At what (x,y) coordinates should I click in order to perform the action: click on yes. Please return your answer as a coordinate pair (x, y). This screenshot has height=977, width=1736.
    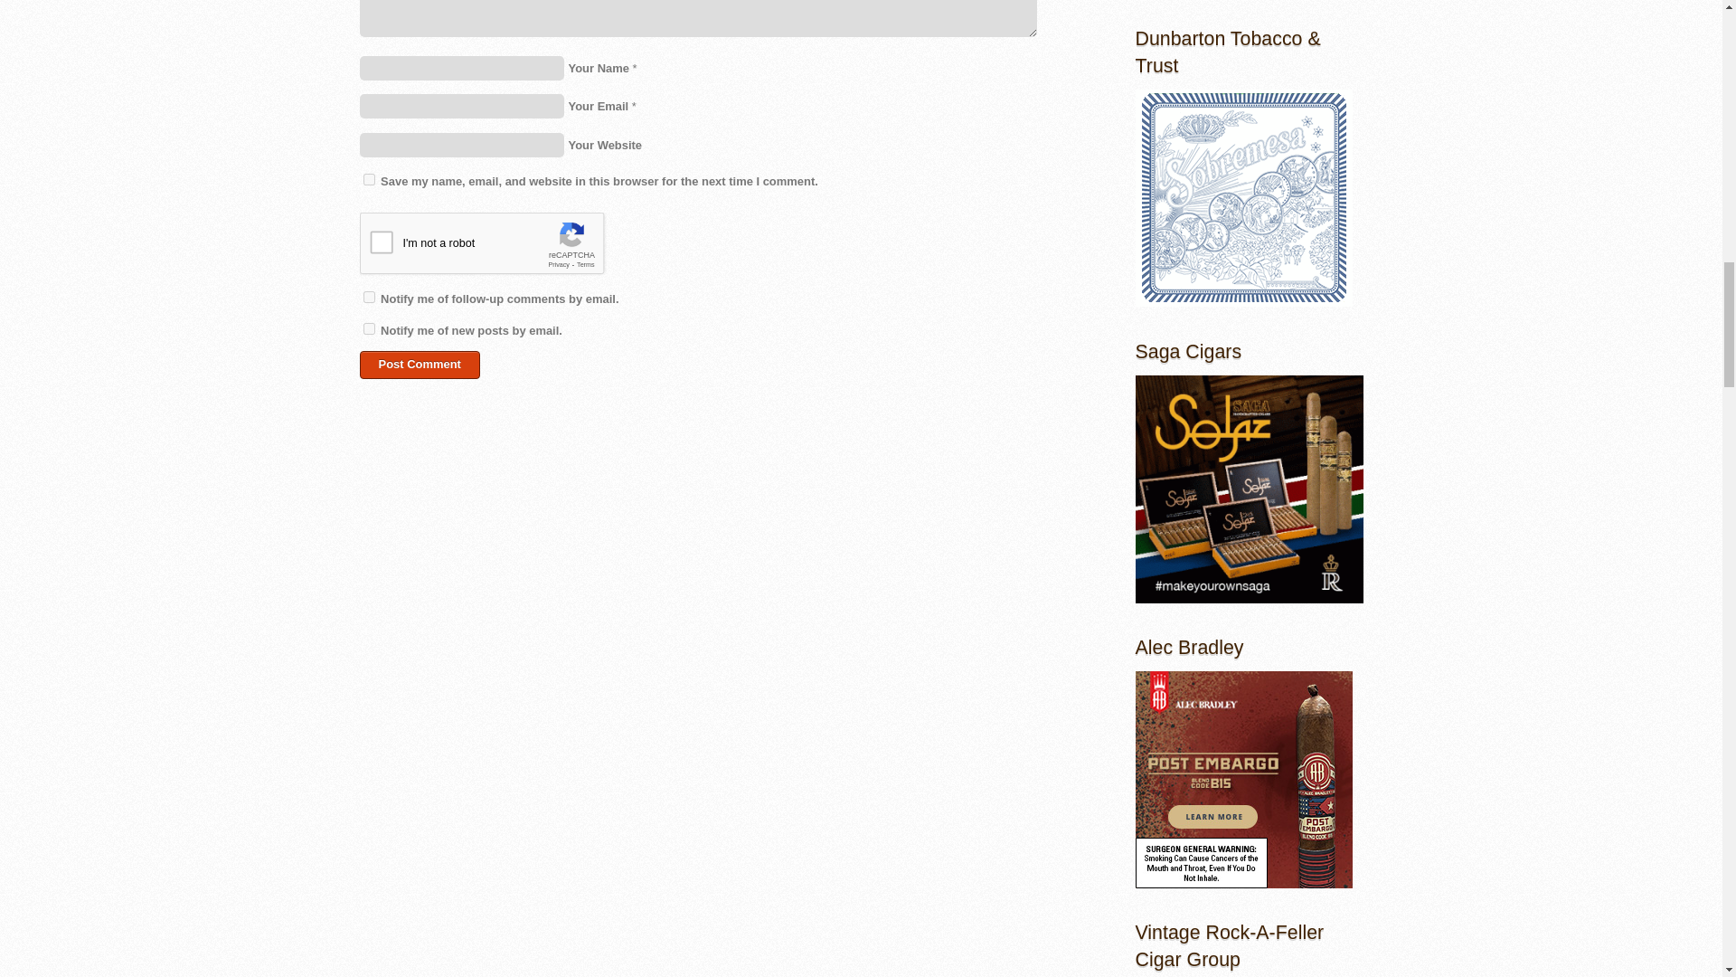
    Looking at the image, I should click on (369, 179).